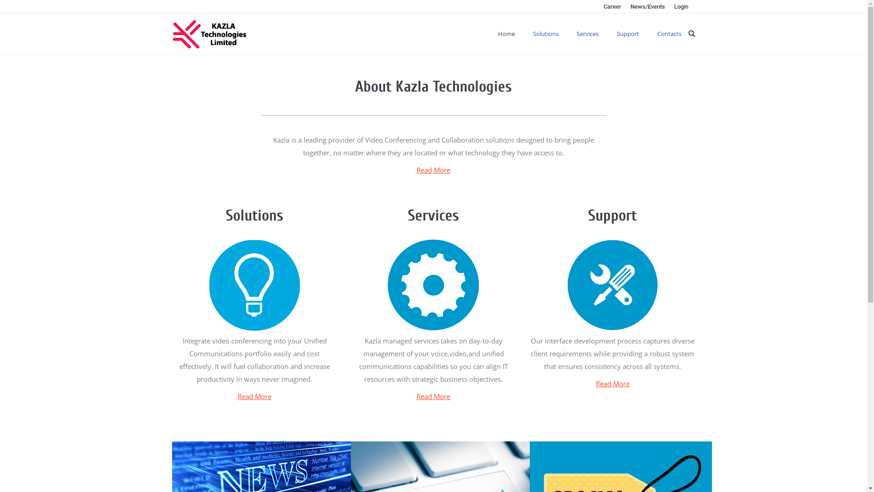 Image resolution: width=874 pixels, height=492 pixels. I want to click on Career, so click(613, 6).